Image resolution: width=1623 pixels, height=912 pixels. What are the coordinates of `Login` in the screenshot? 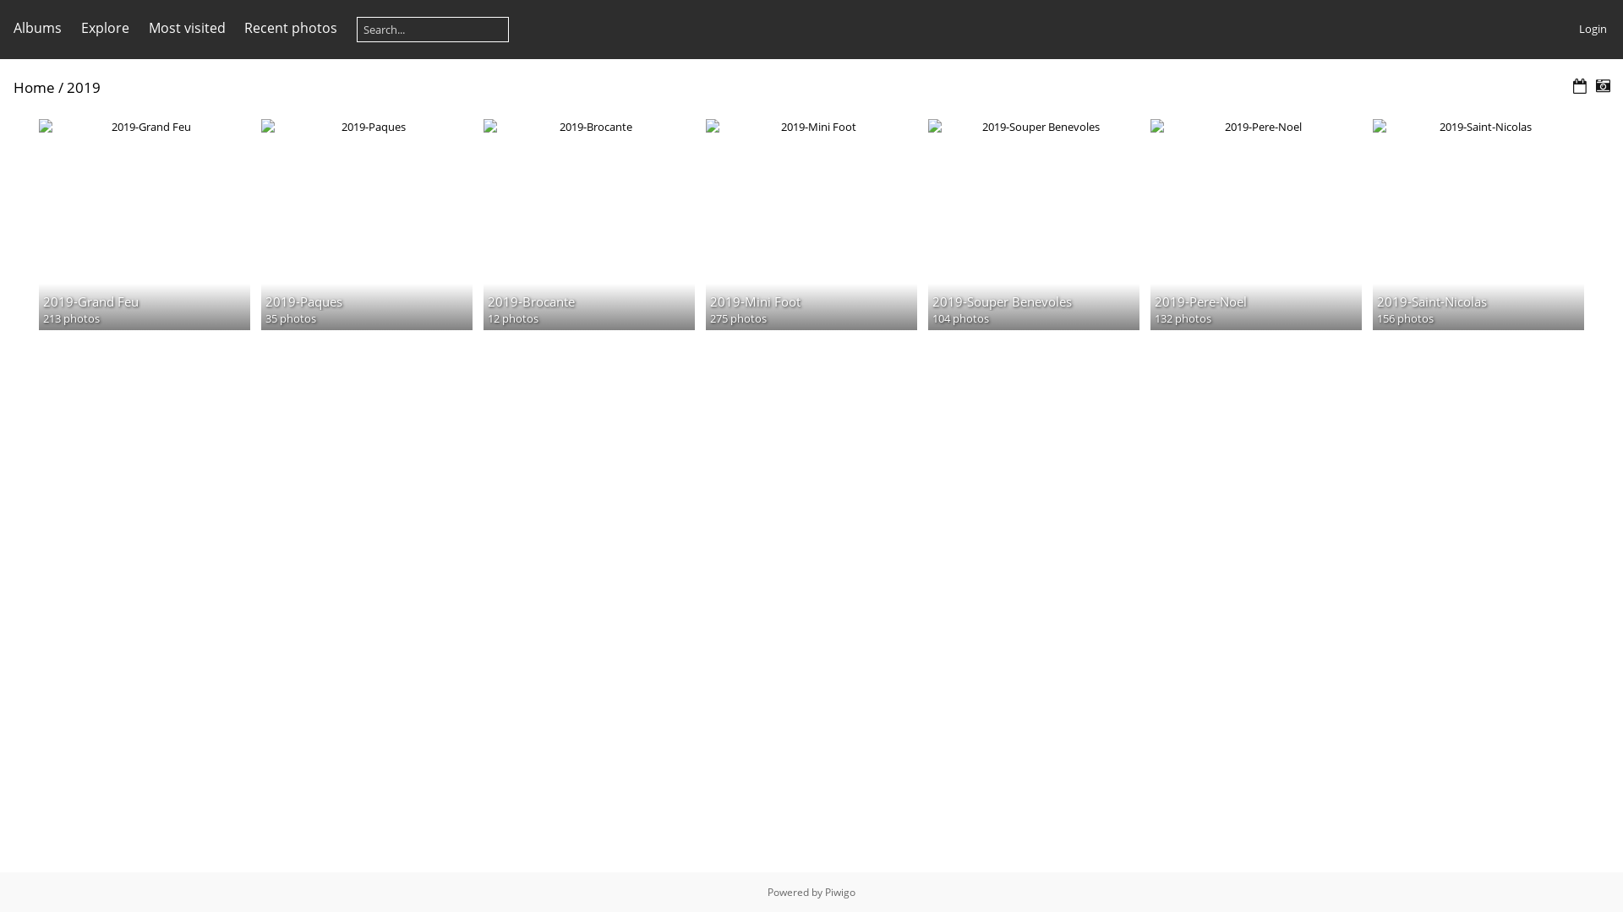 It's located at (1593, 29).